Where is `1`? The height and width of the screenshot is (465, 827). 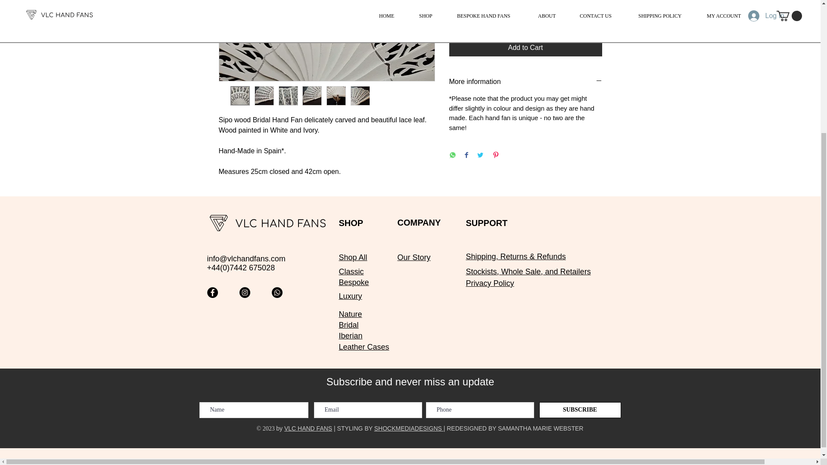
1 is located at coordinates (465, 16).